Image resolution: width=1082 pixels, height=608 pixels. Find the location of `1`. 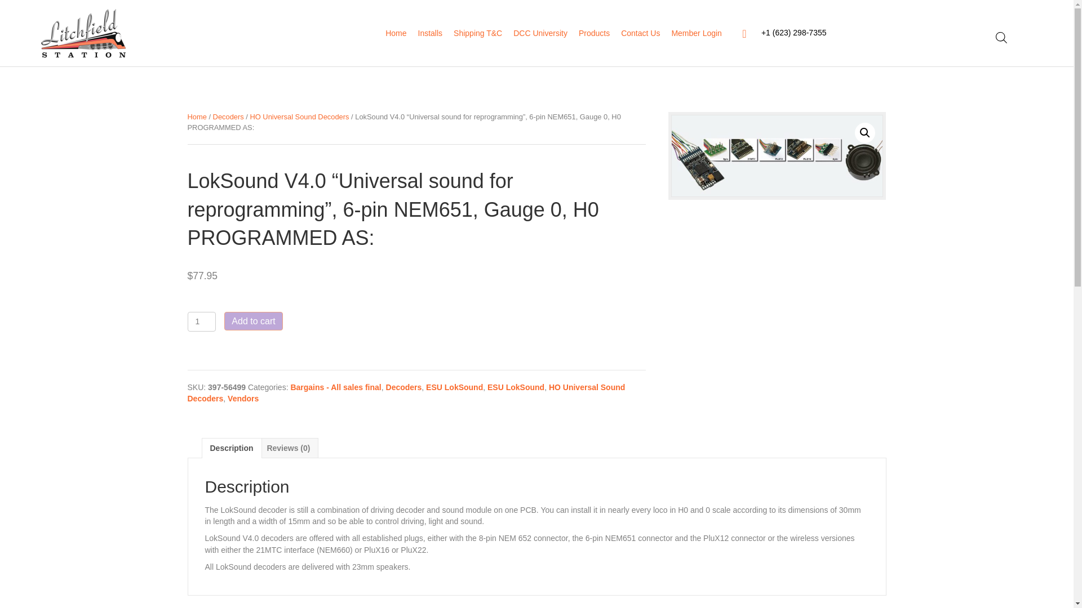

1 is located at coordinates (201, 321).